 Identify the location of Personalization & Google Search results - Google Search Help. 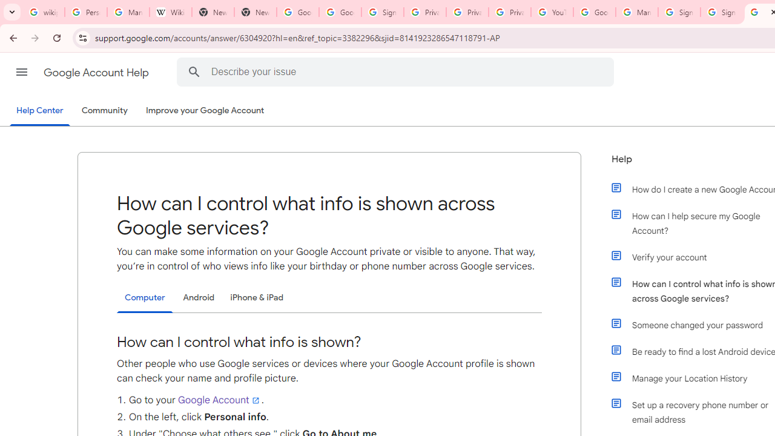
(86, 12).